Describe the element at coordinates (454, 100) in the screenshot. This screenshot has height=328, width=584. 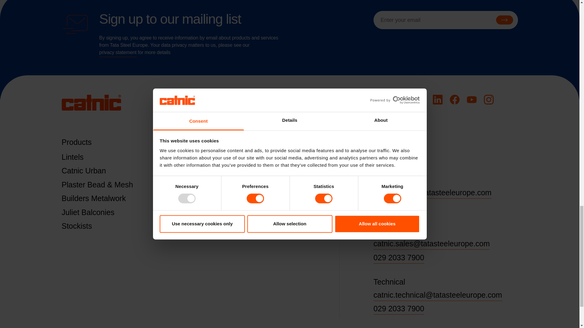
I see `Facebook` at that location.